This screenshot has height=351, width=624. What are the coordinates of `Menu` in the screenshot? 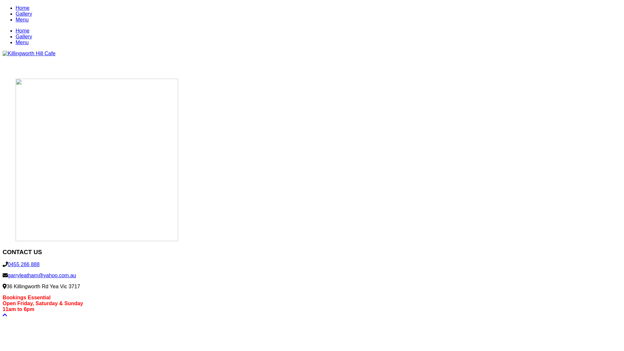 It's located at (22, 42).